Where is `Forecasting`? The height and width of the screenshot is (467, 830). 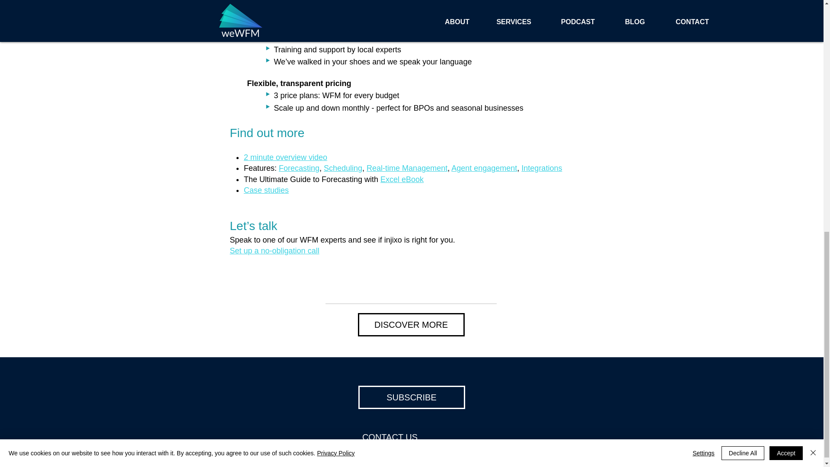 Forecasting is located at coordinates (299, 168).